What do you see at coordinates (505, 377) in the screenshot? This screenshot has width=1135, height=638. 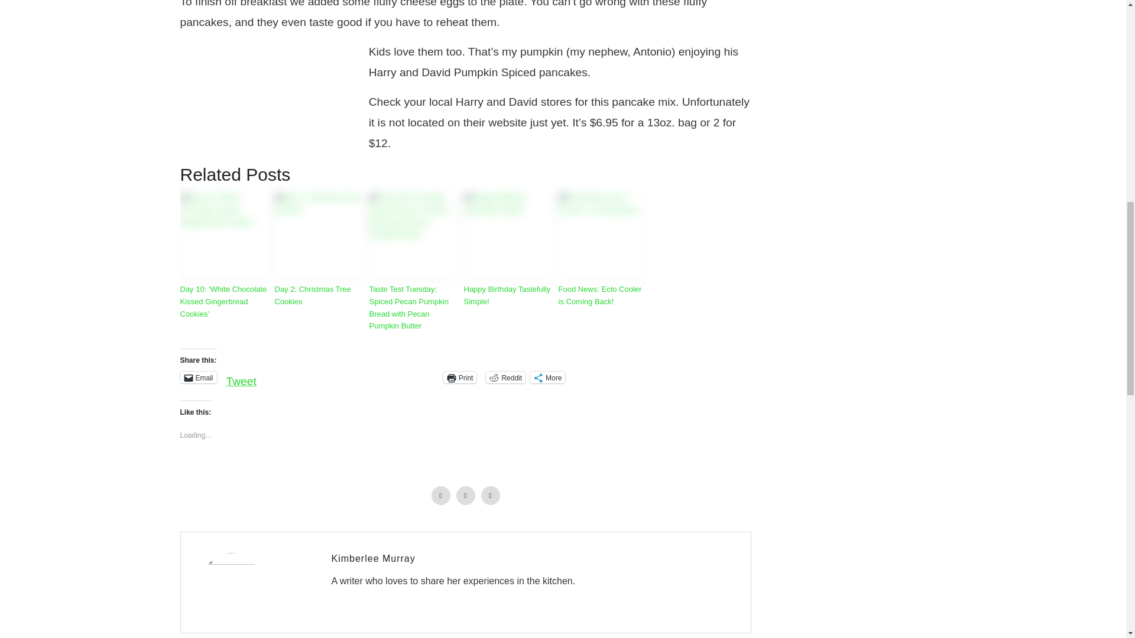 I see `Click to share on Reddit` at bounding box center [505, 377].